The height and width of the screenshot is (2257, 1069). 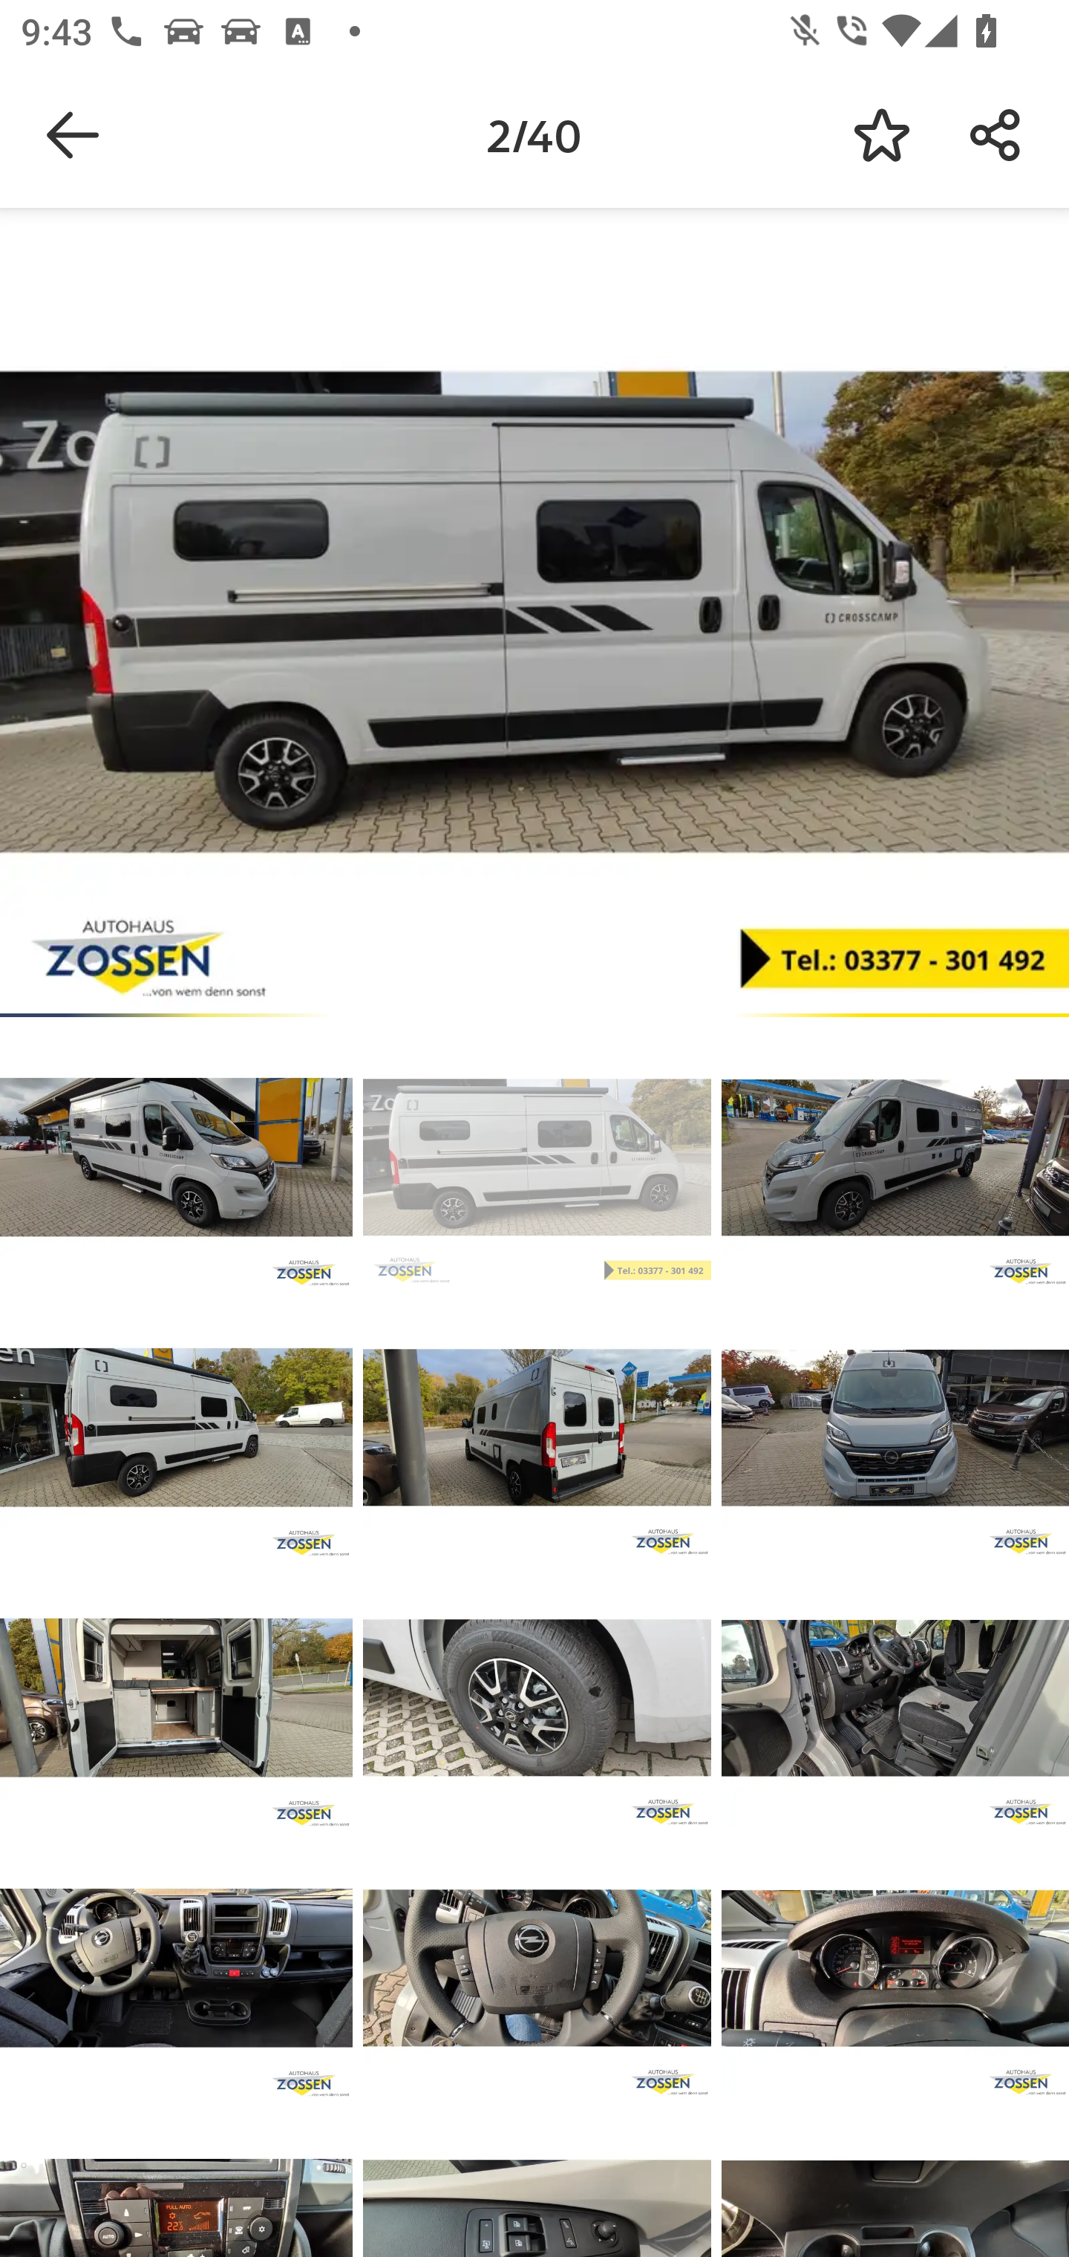 I want to click on image, so click(x=177, y=1157).